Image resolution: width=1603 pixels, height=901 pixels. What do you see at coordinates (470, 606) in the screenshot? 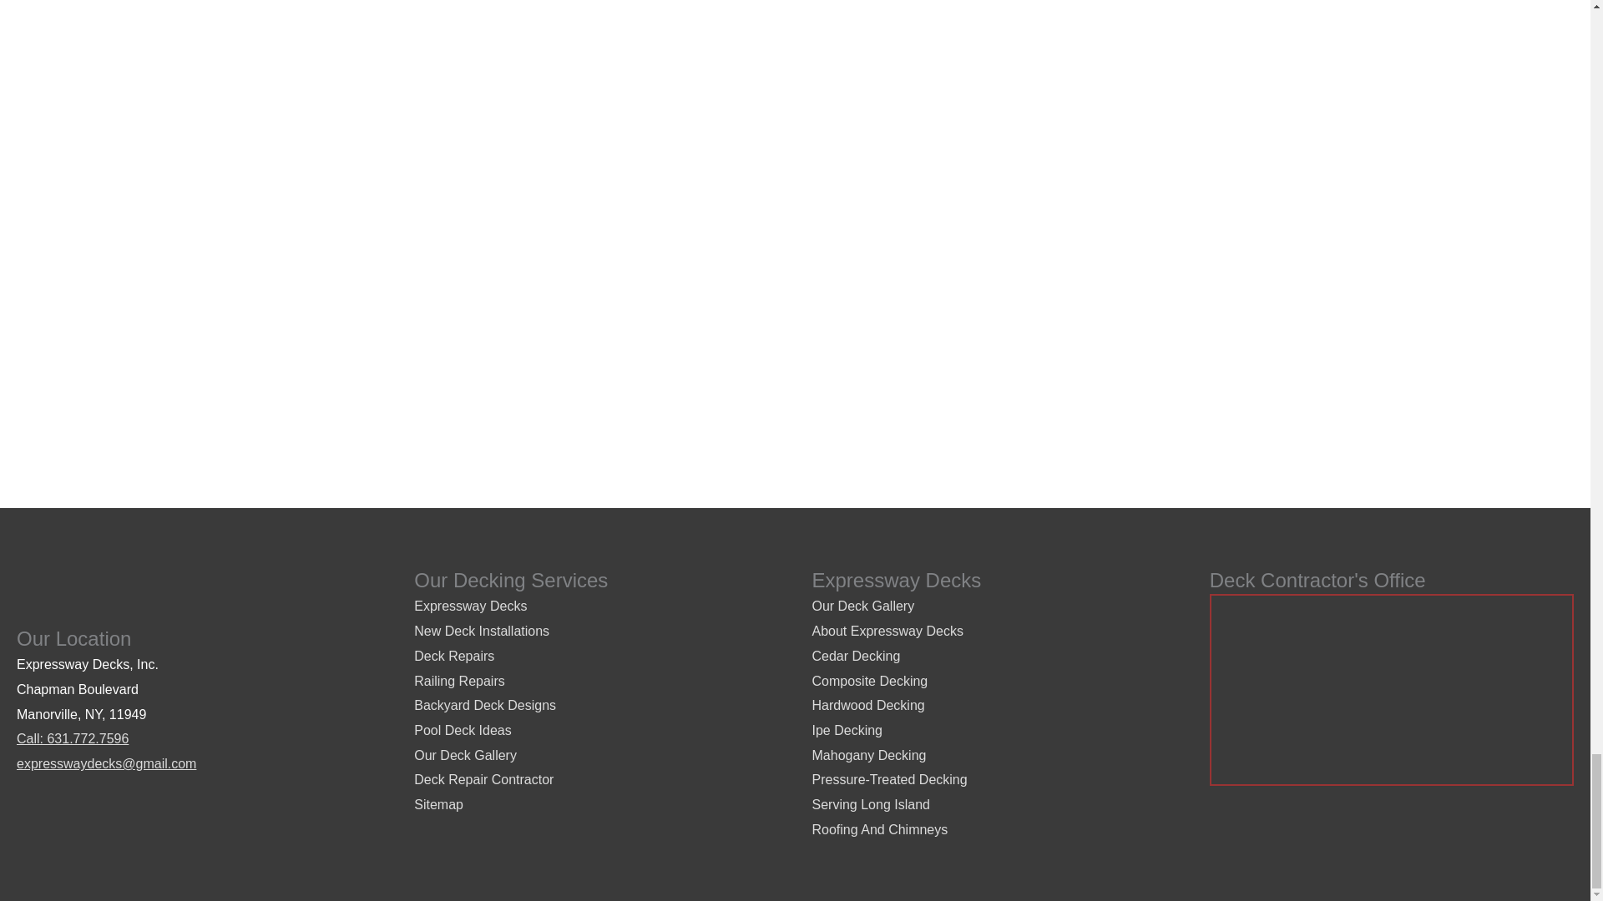
I see `Expressway Decks` at bounding box center [470, 606].